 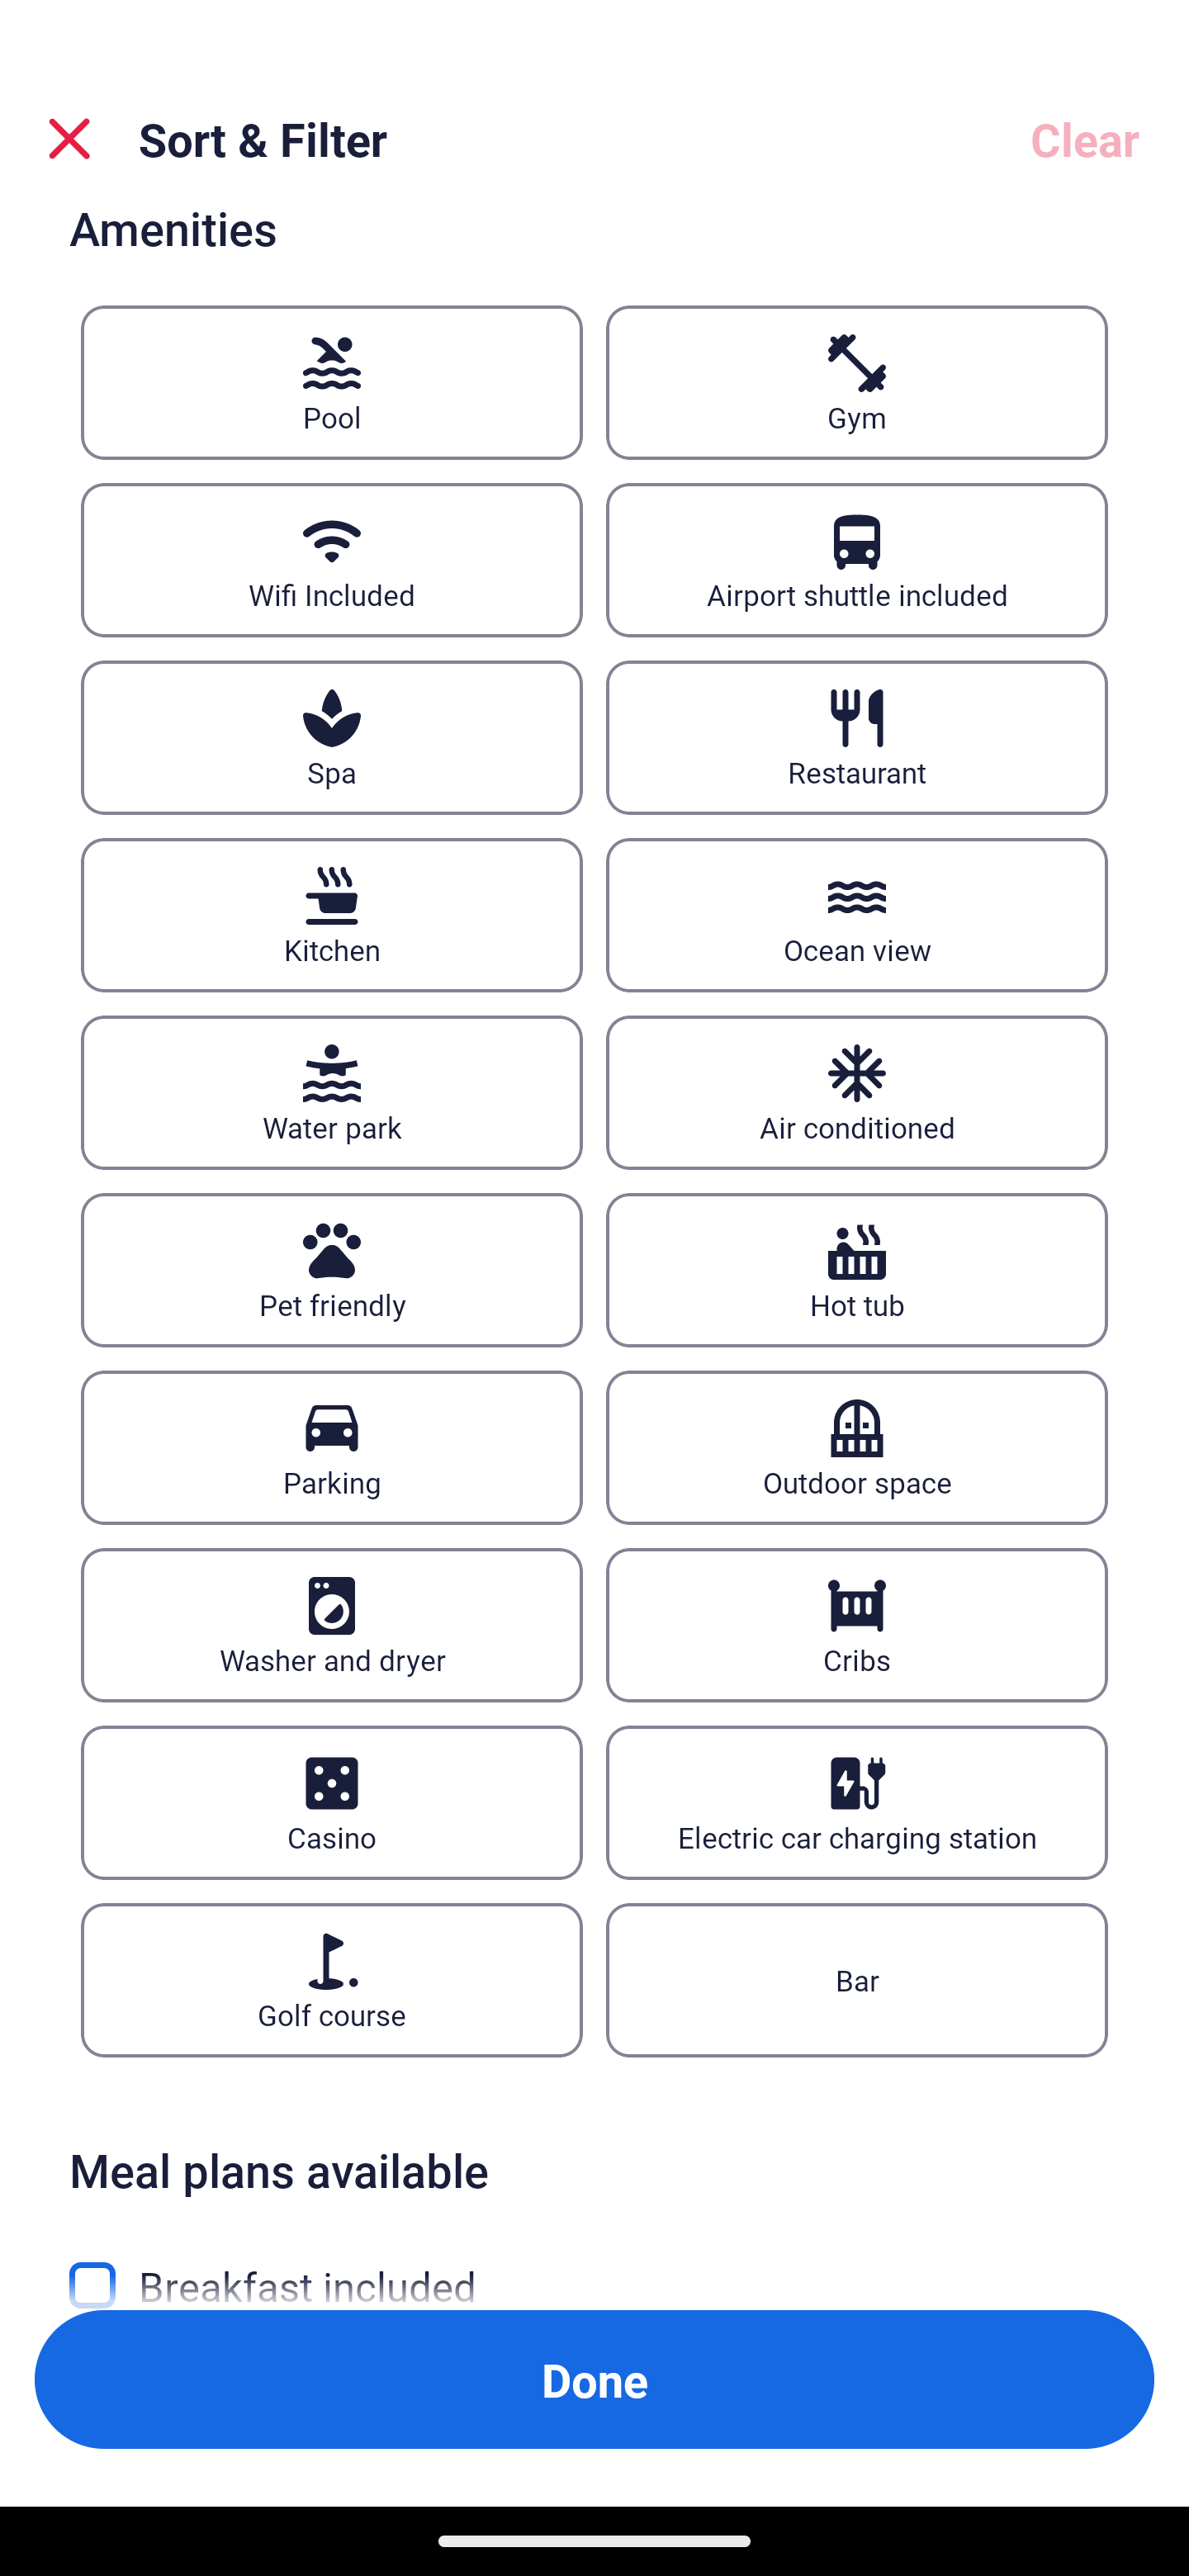 I want to click on Clear, so click(x=1085, y=139).